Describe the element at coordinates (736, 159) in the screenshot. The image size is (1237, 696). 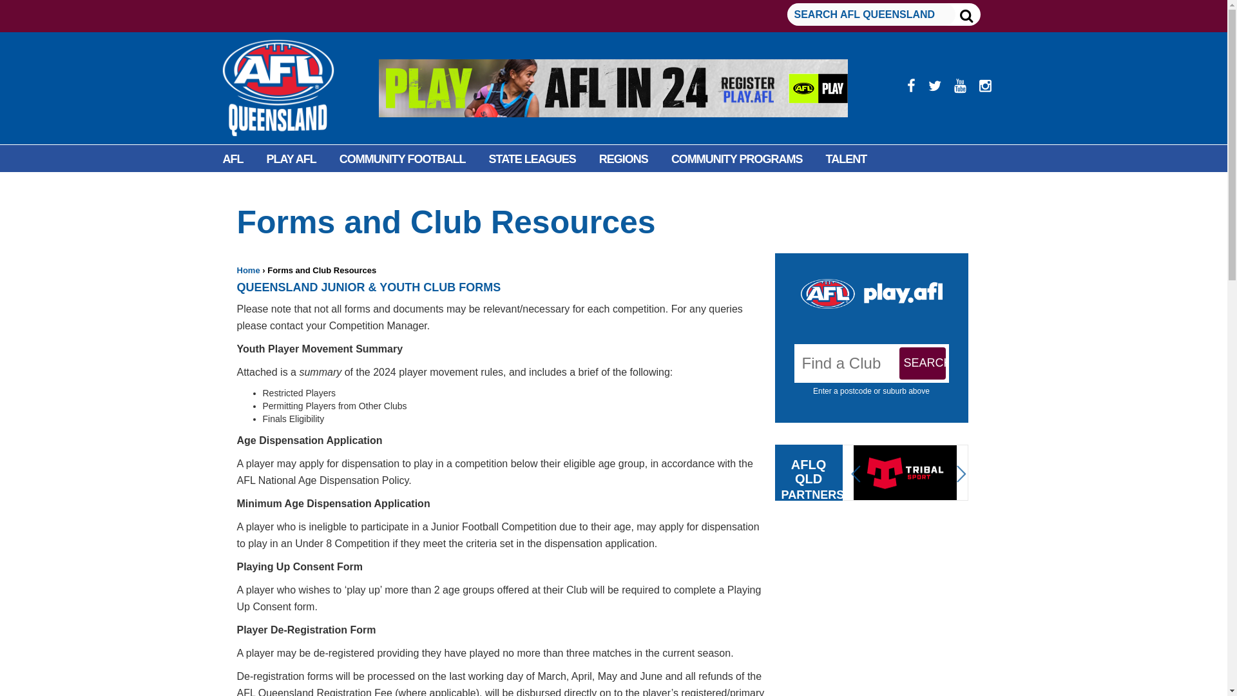
I see `COMMUNITY PROGRAMS` at that location.